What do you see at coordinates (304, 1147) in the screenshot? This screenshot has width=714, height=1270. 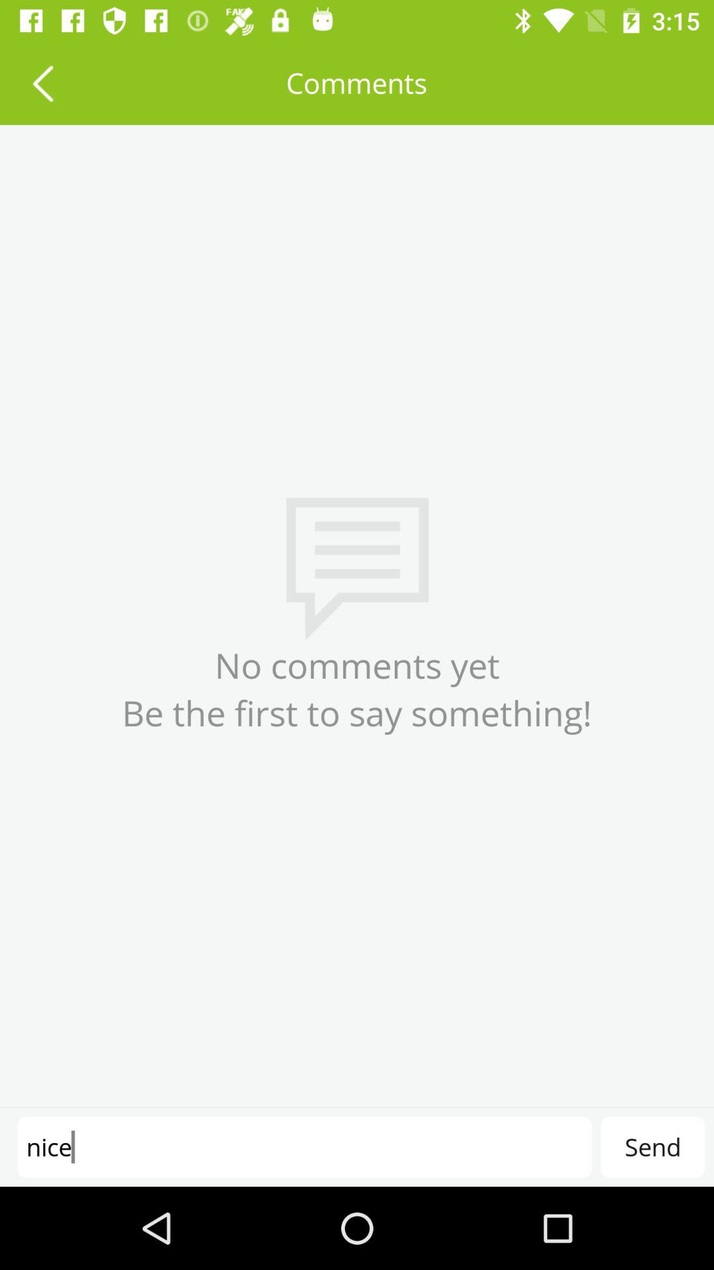 I see `swipe until nice item` at bounding box center [304, 1147].